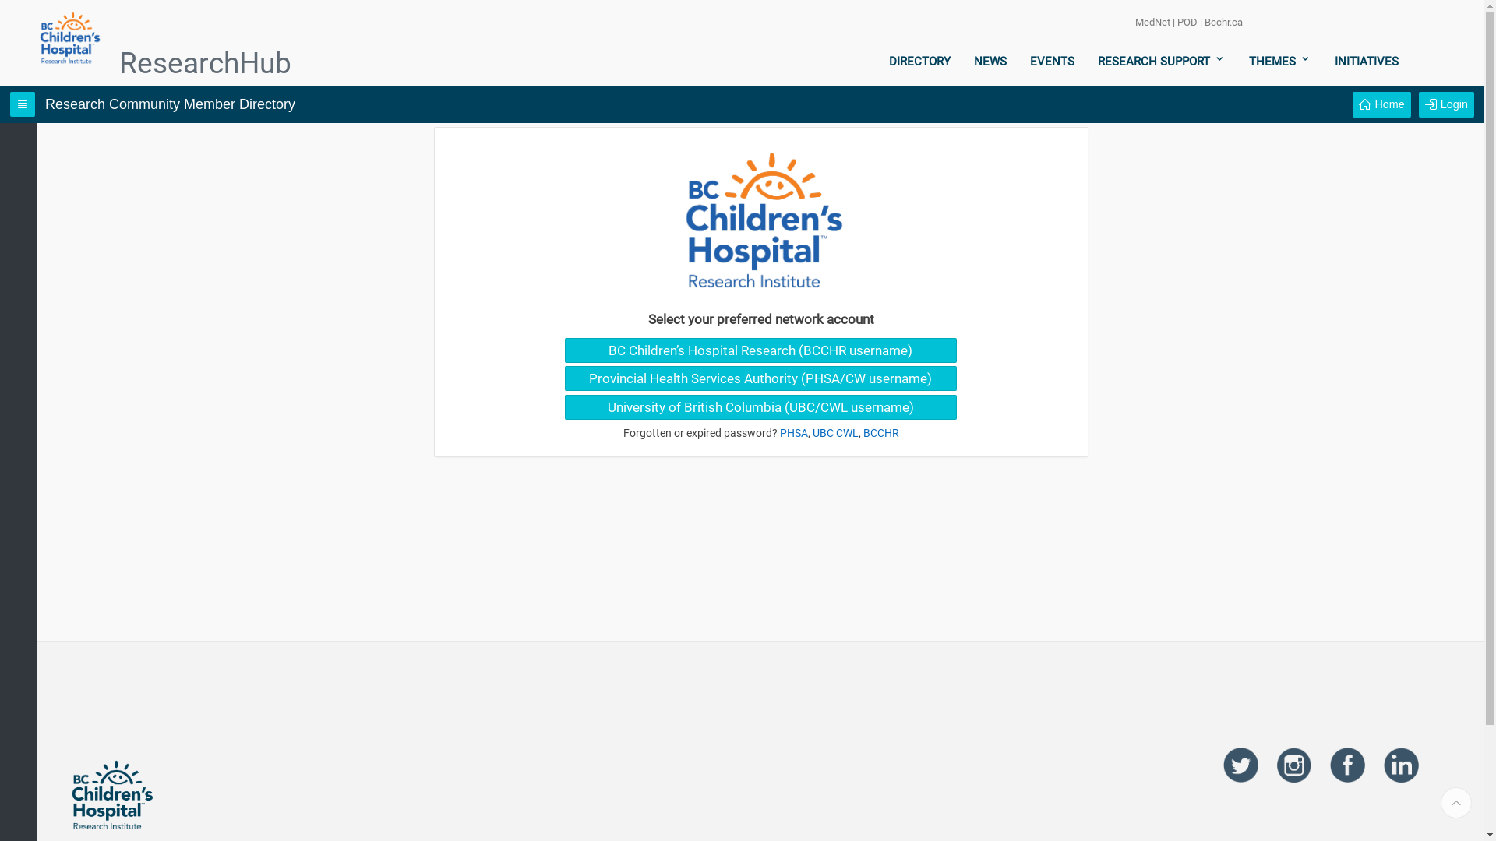 This screenshot has height=841, width=1496. Describe the element at coordinates (1052, 62) in the screenshot. I see `EVENTS` at that location.